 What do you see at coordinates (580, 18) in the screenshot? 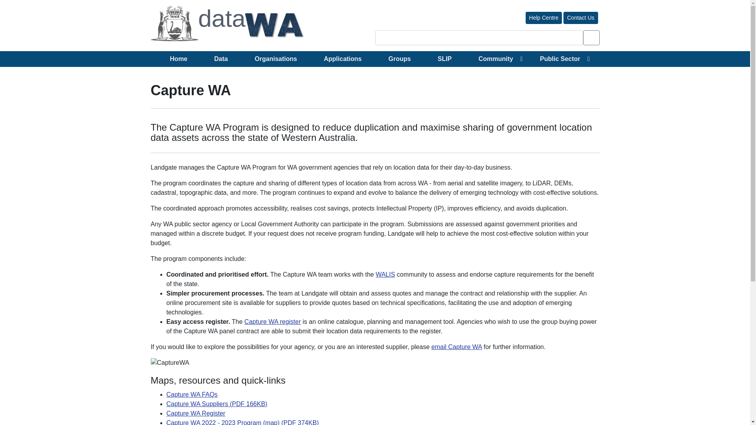
I see `Contact Us` at bounding box center [580, 18].